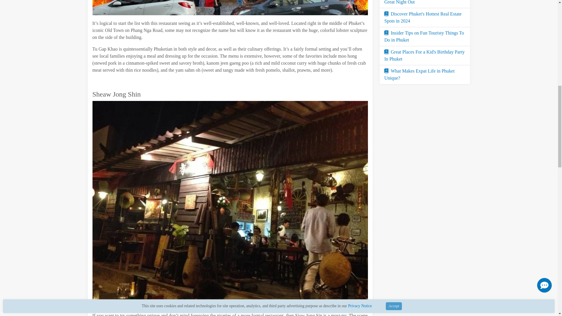  What do you see at coordinates (419, 74) in the screenshot?
I see `What Makes Expat Life in Phuket Unique?` at bounding box center [419, 74].